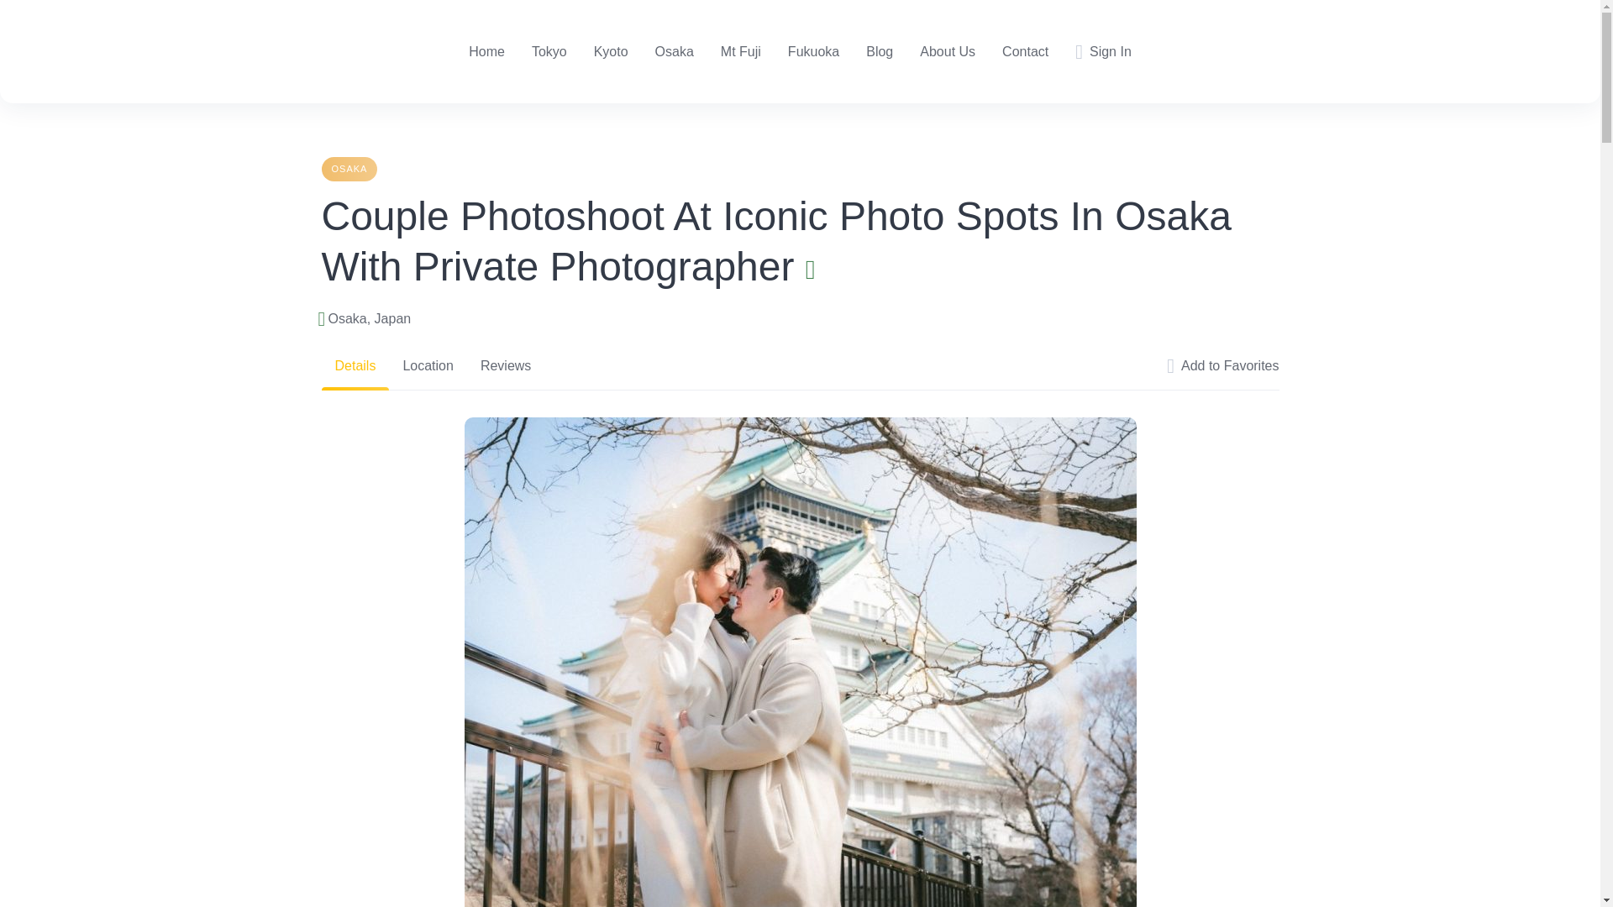  I want to click on Kyoto, so click(611, 52).